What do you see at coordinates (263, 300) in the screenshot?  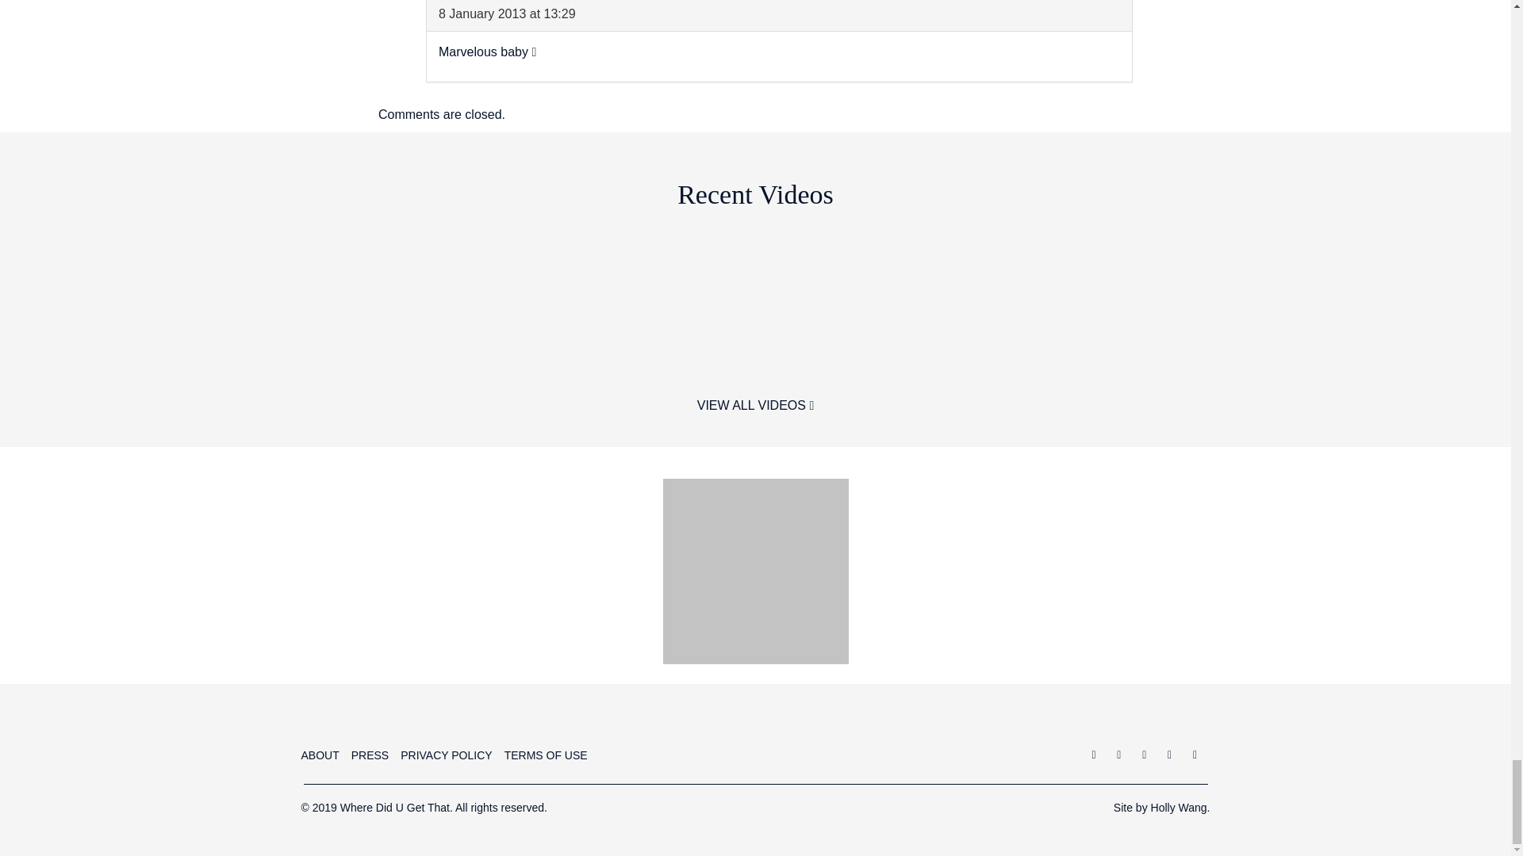 I see `YouTube player` at bounding box center [263, 300].